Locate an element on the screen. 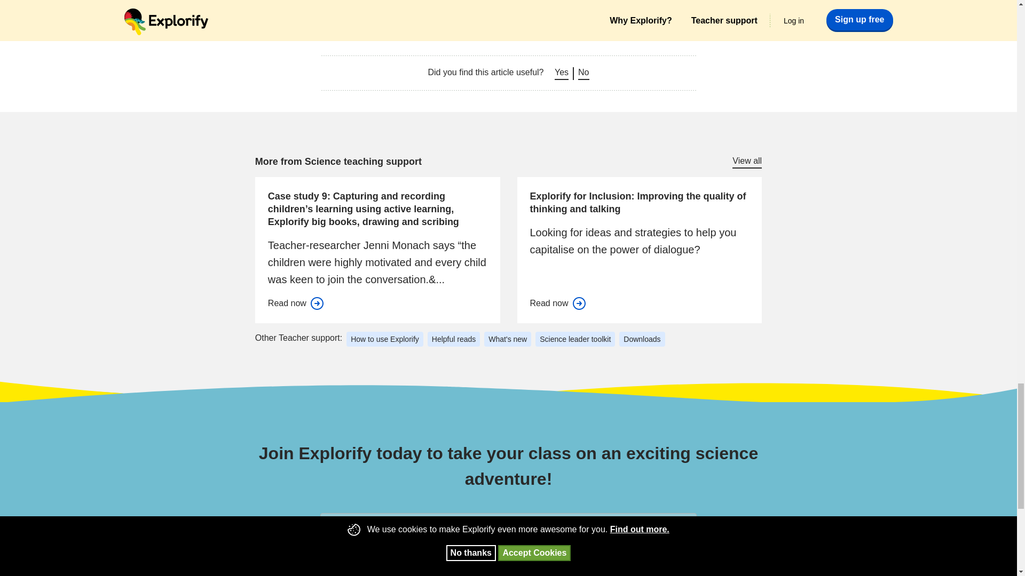 The height and width of the screenshot is (576, 1025). Helpful reads is located at coordinates (454, 339).